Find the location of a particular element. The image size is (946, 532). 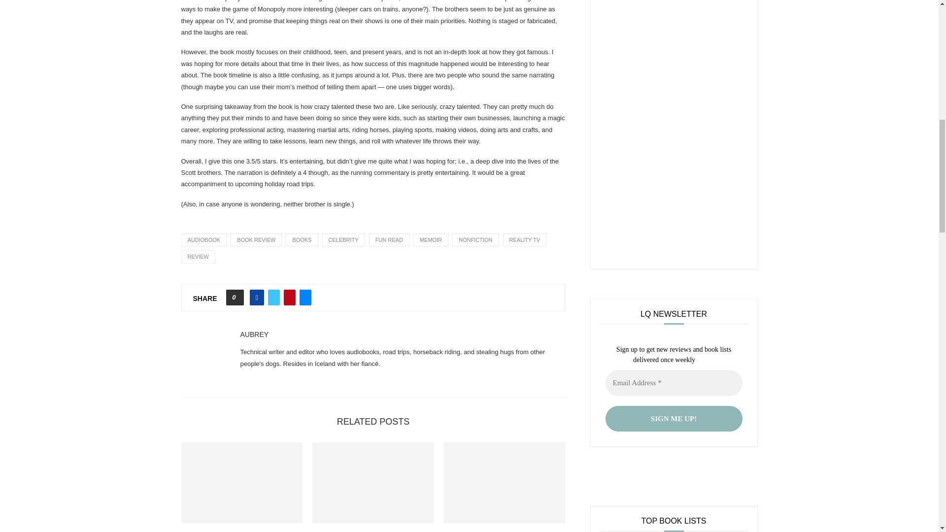

Review: Translation State by Anne Leckie is located at coordinates (505, 482).